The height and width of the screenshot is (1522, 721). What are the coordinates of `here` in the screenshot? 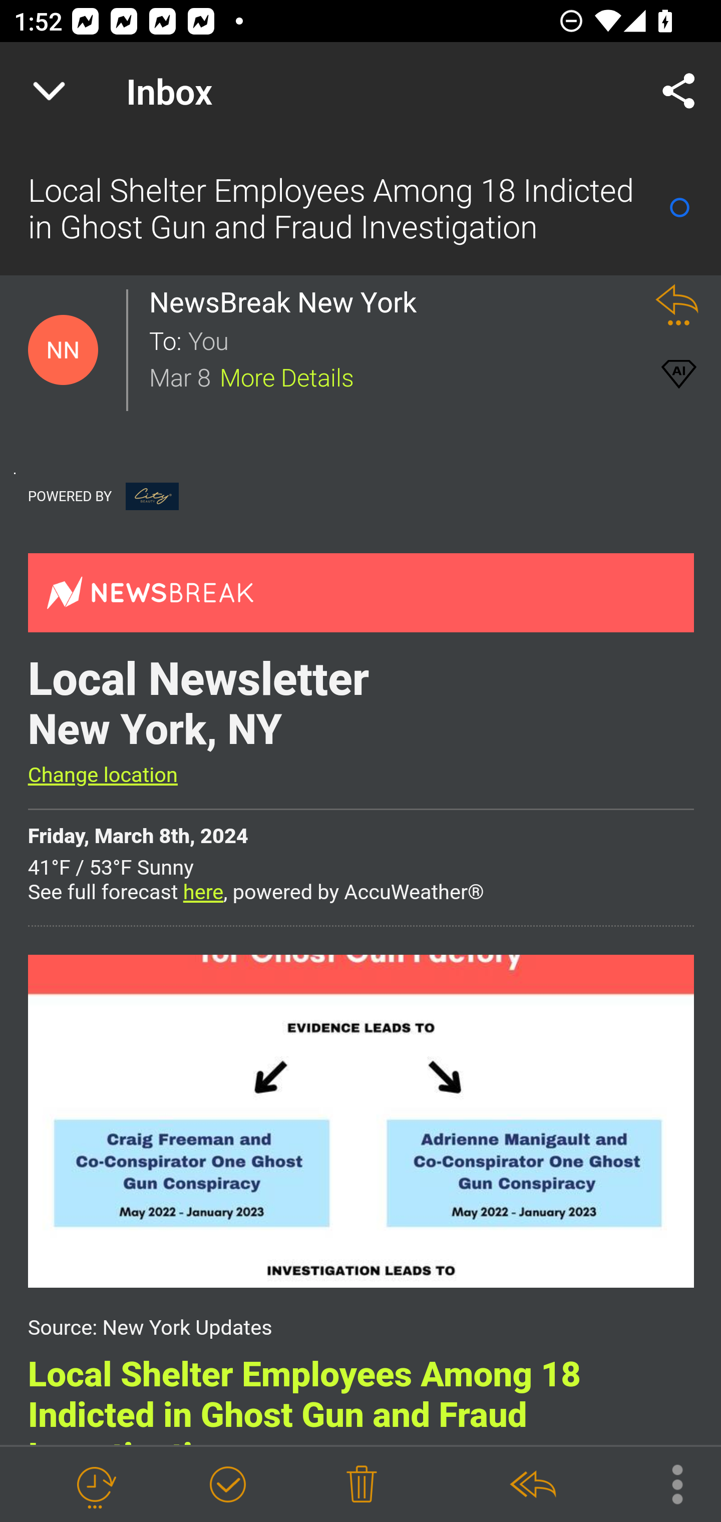 It's located at (203, 892).